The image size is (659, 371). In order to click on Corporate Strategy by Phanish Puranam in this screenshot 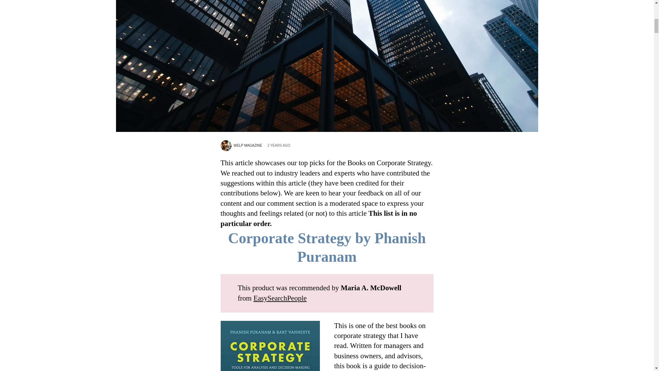, I will do `click(327, 247)`.